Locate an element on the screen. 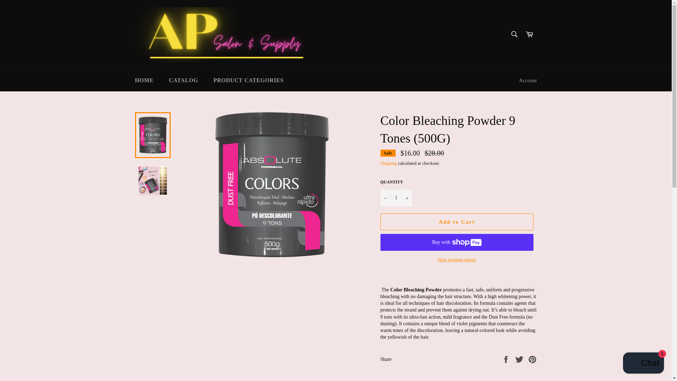  CATALOG is located at coordinates (183, 80).